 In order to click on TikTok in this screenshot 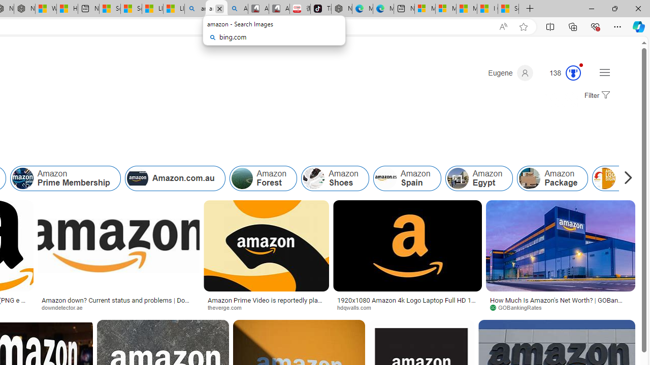, I will do `click(320, 9)`.